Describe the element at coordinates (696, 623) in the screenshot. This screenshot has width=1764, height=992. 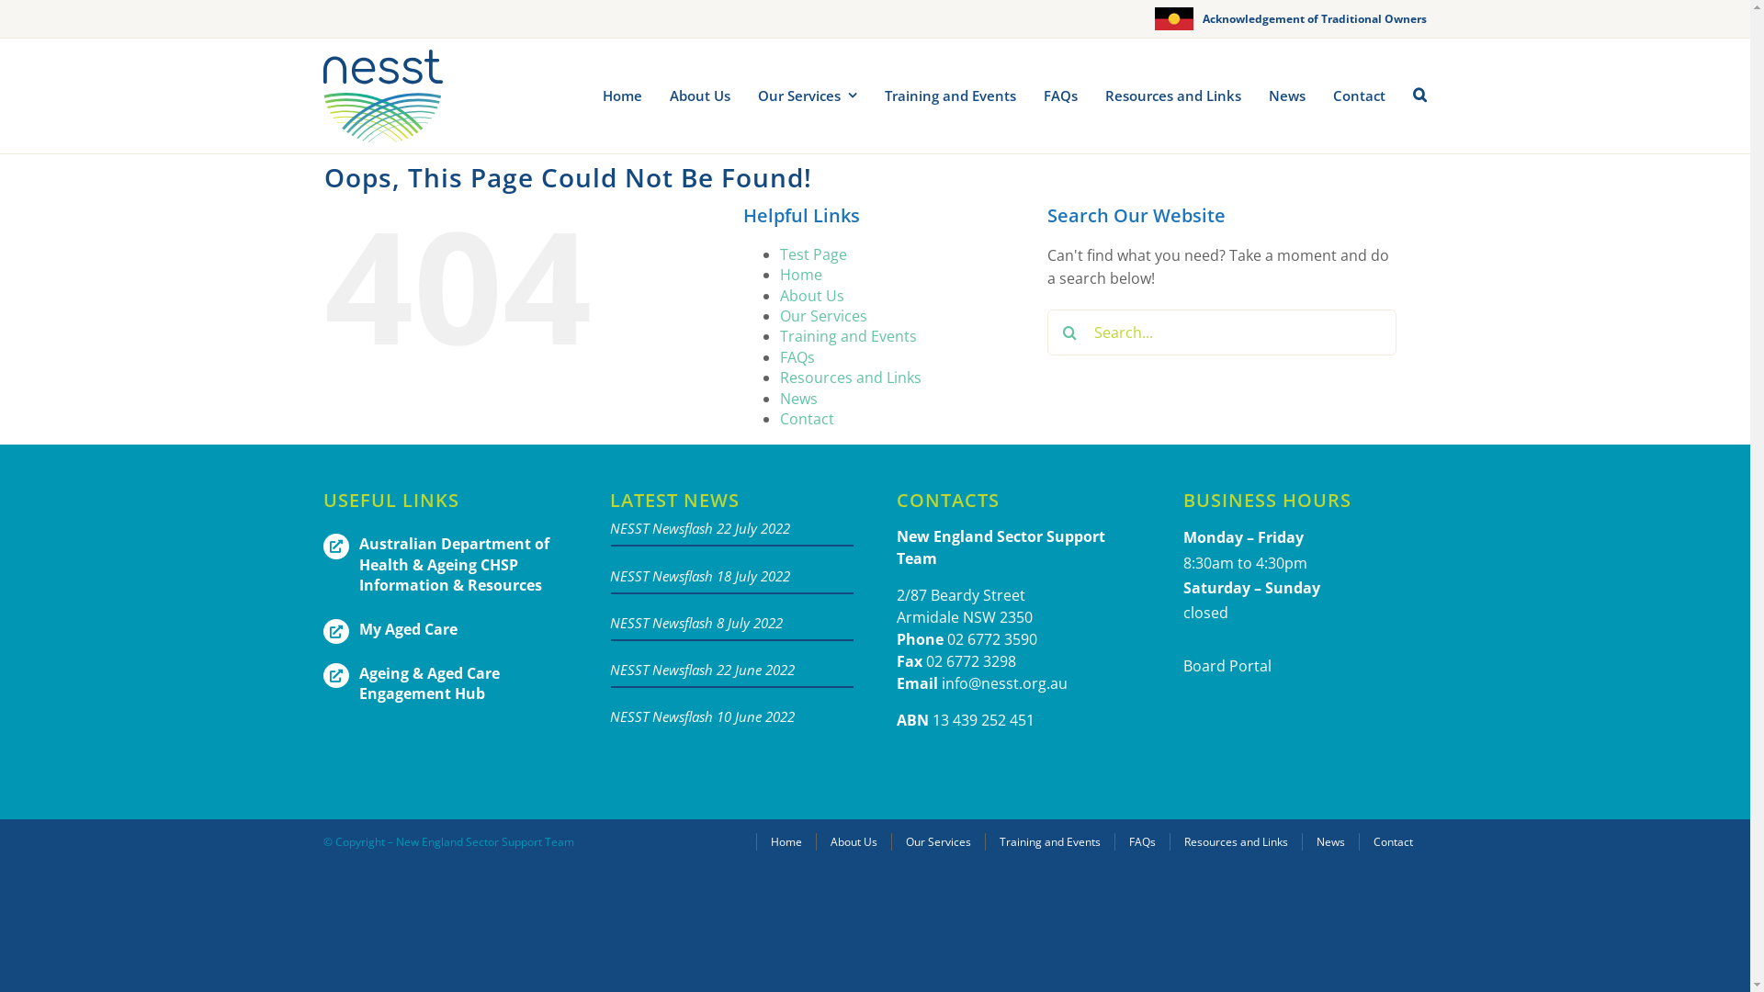
I see `NESST Newsflash 8 July 2022` at that location.